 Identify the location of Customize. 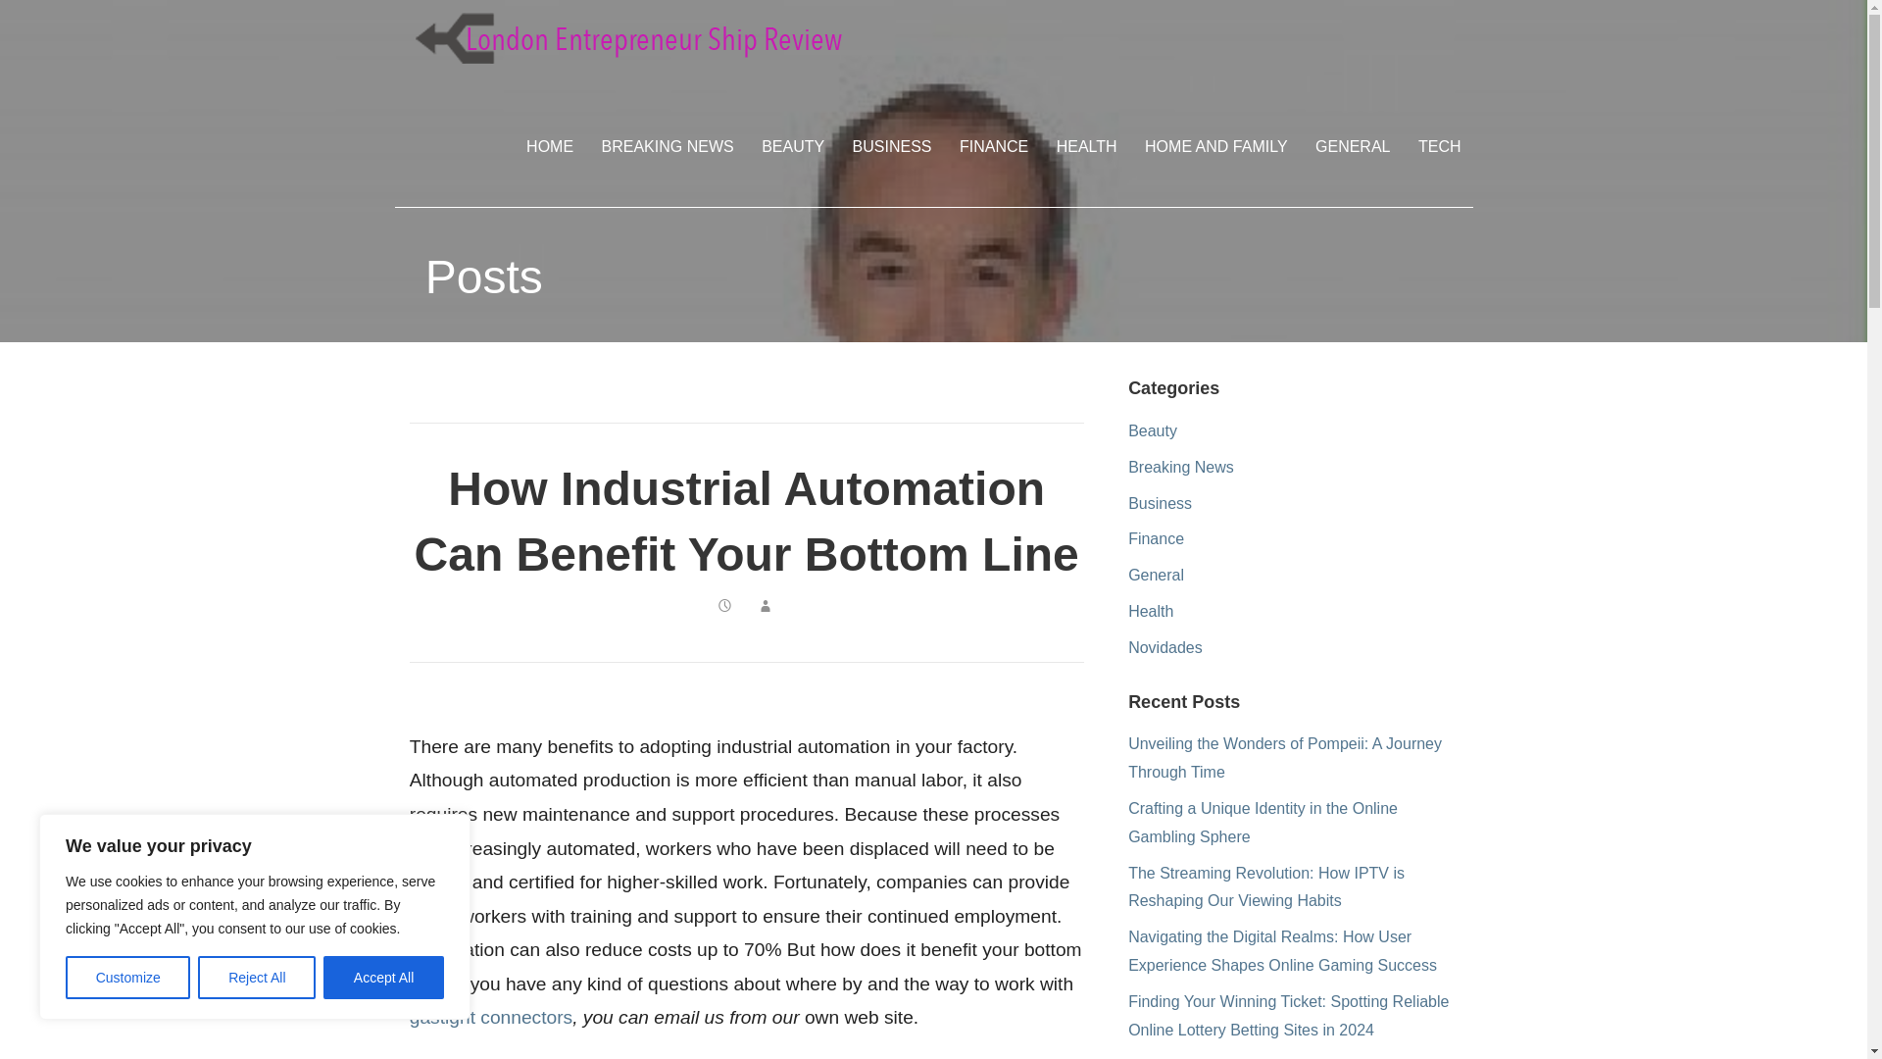
(127, 978).